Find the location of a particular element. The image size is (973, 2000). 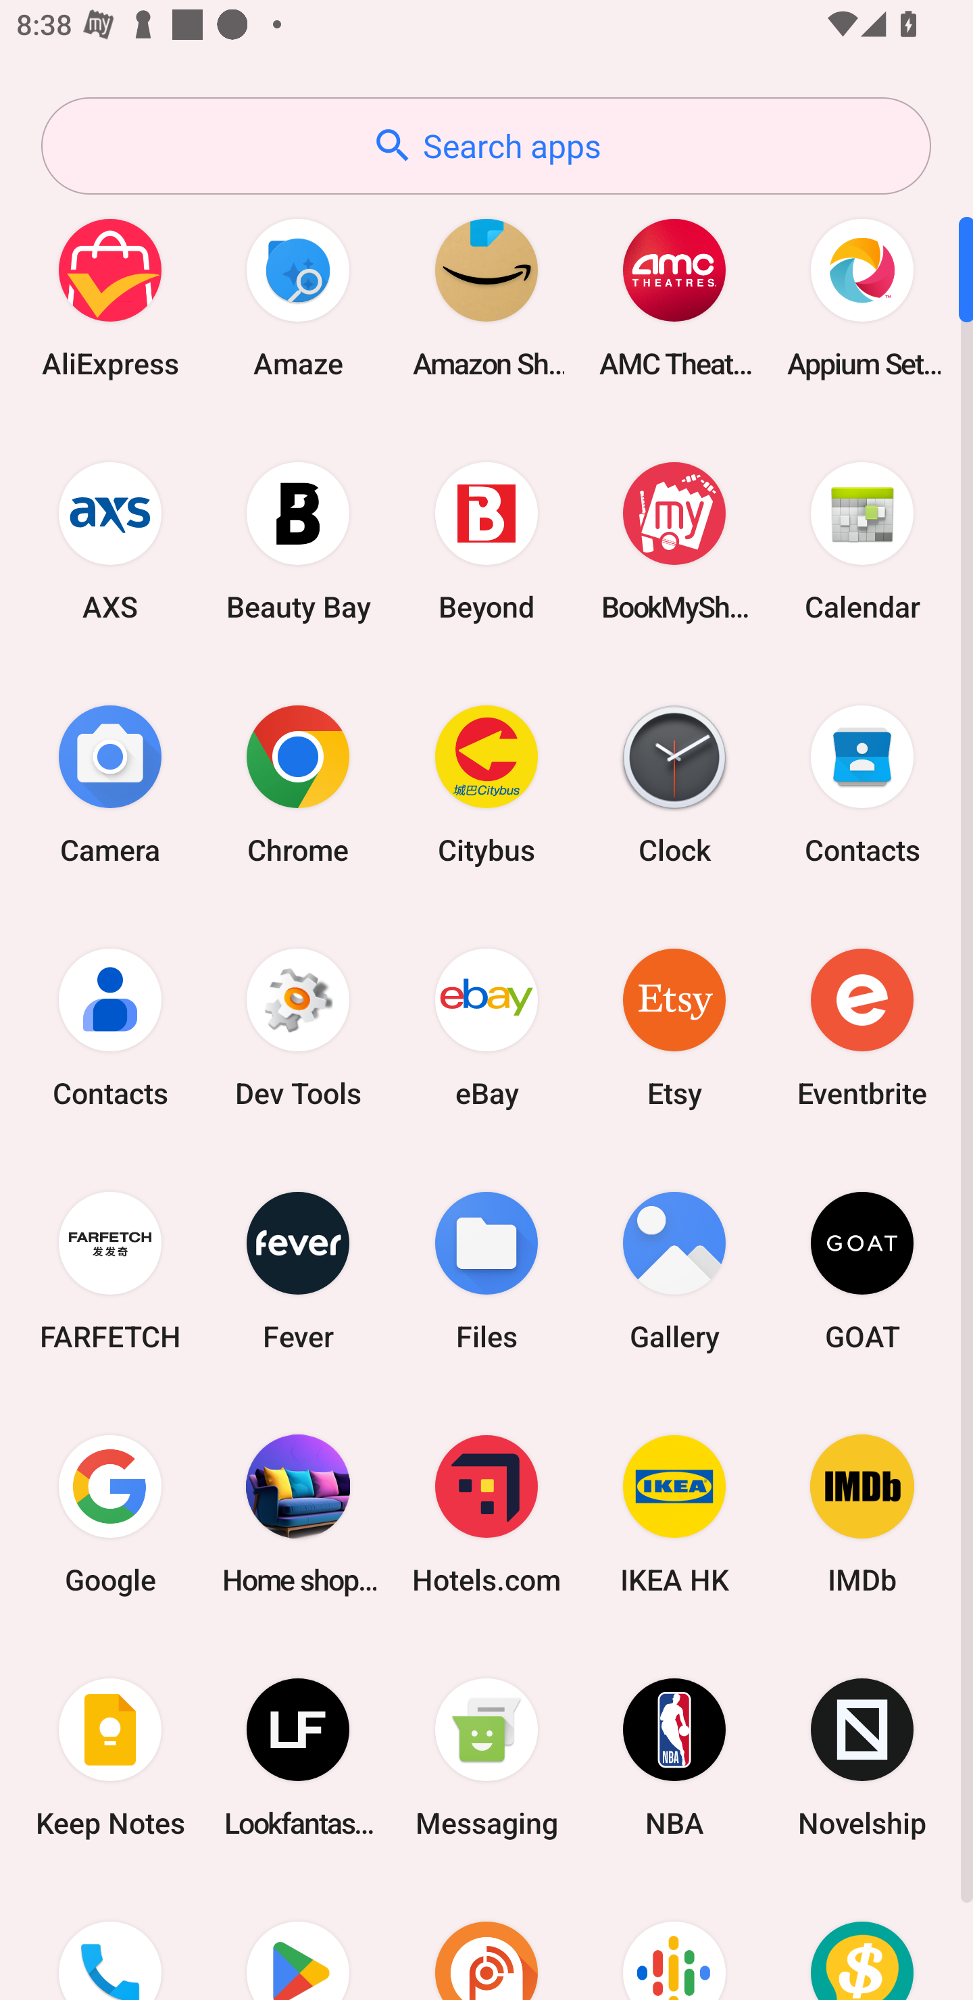

Beyond is located at coordinates (487, 541).